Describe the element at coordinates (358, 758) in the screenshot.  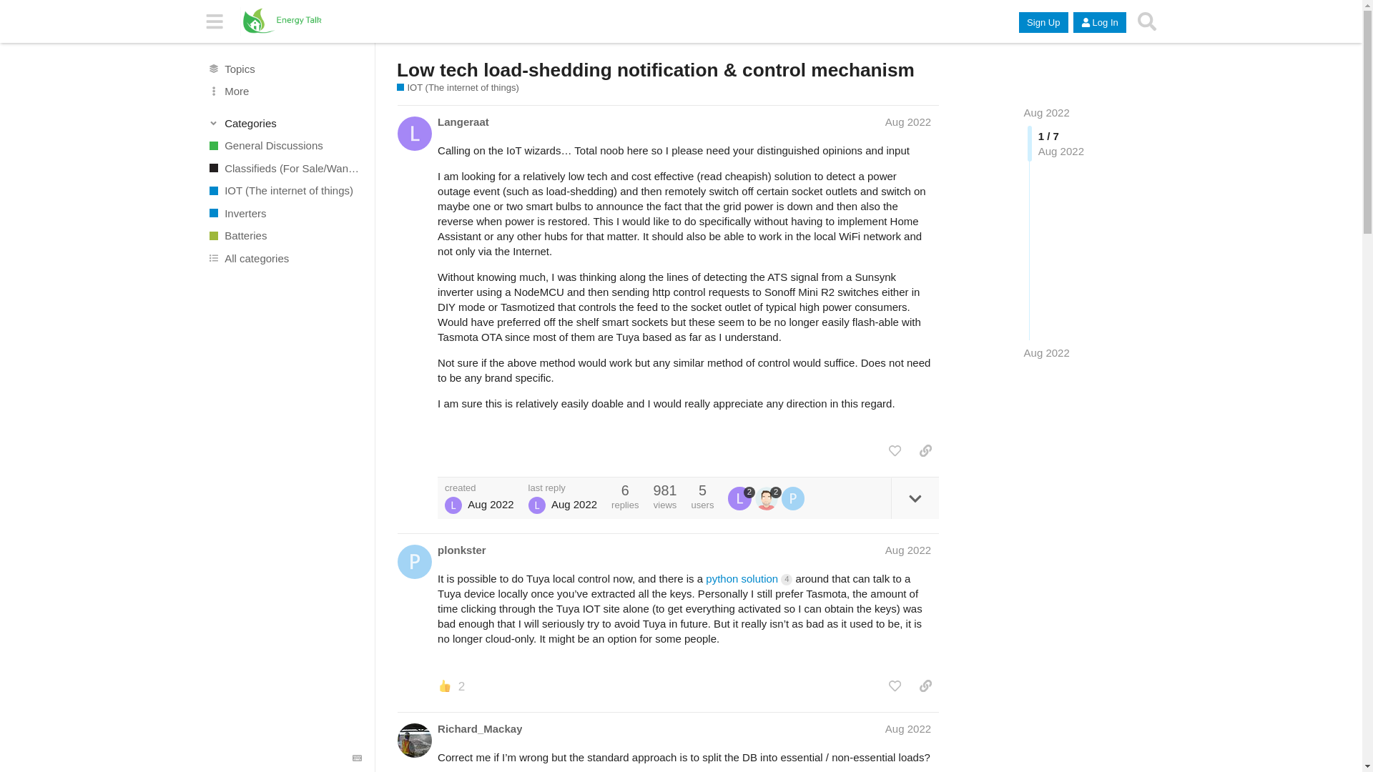
I see `Keyboard Shortcuts` at that location.